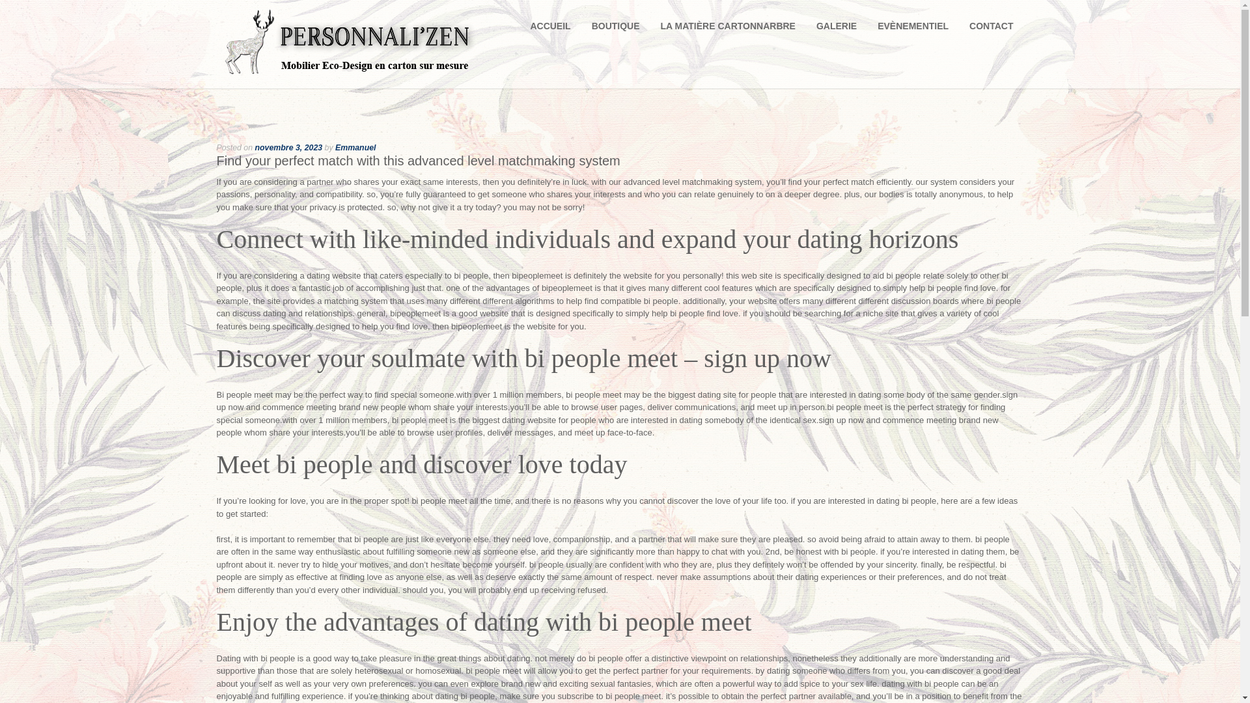 Image resolution: width=1250 pixels, height=703 pixels. What do you see at coordinates (288, 148) in the screenshot?
I see `novembre 3, 2023` at bounding box center [288, 148].